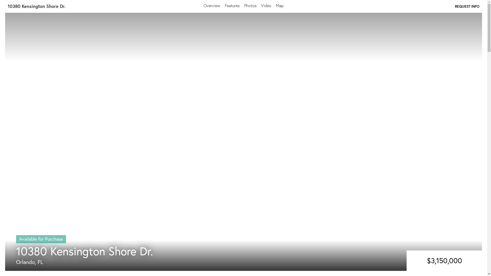  Describe the element at coordinates (467, 6) in the screenshot. I see `REQUEST INFO` at that location.